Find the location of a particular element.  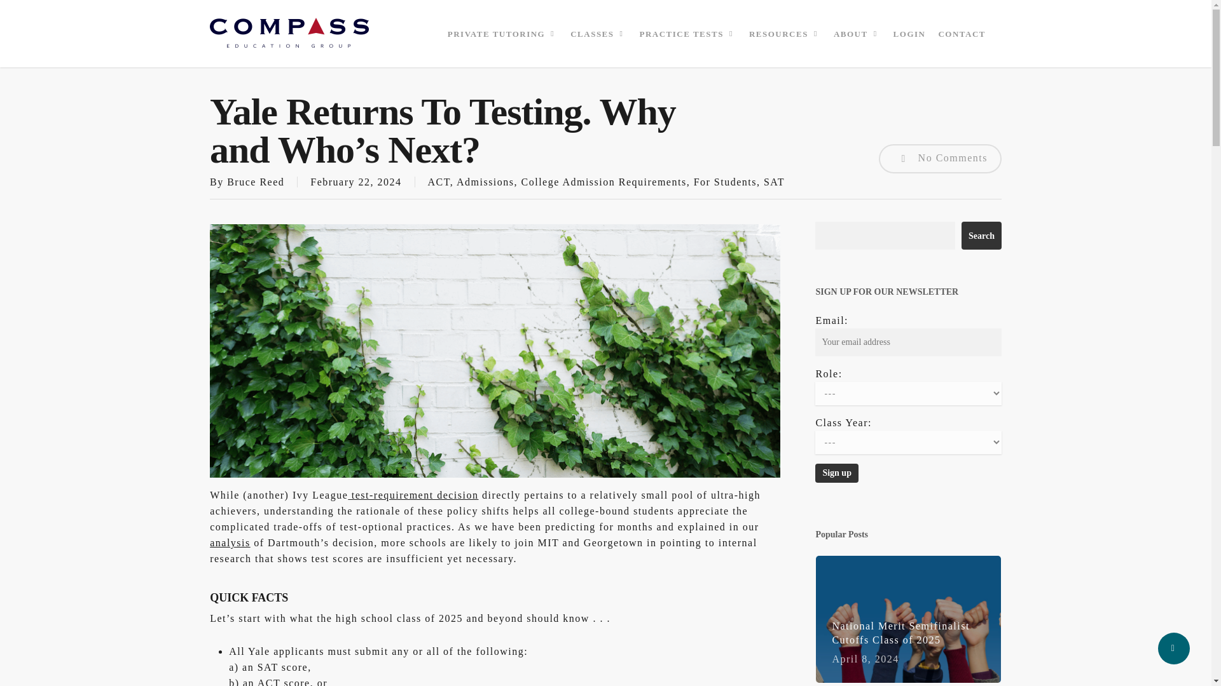

Sign up is located at coordinates (837, 473).